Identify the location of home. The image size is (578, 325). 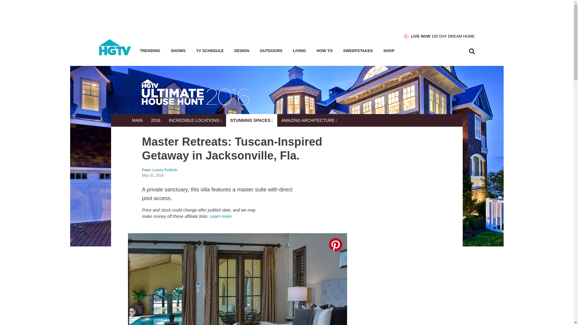
(115, 54).